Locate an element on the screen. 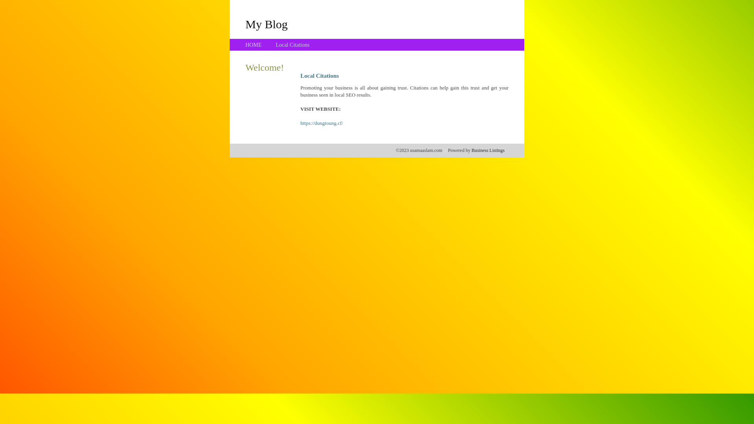 The width and height of the screenshot is (754, 424). HOME is located at coordinates (254, 45).